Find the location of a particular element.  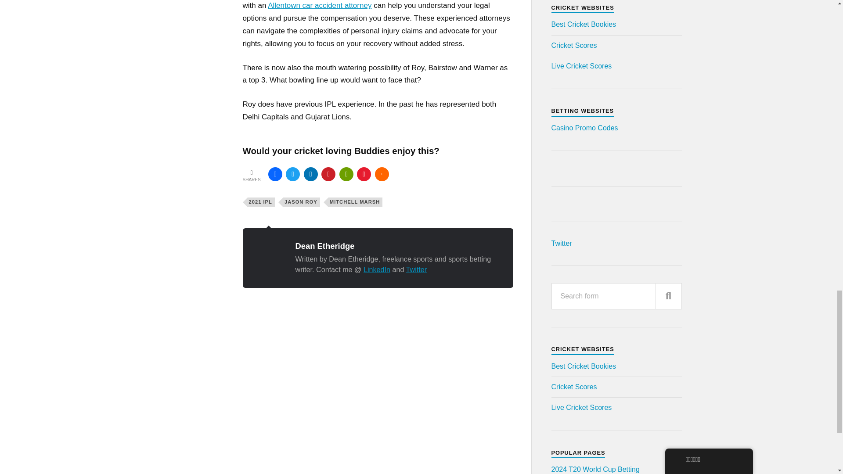

Submit this to Pinterest is located at coordinates (328, 174).